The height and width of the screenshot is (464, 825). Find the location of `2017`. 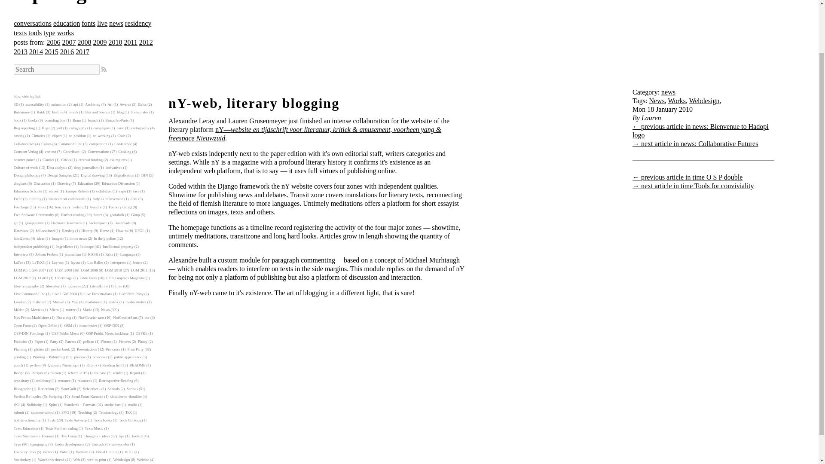

2017 is located at coordinates (82, 52).